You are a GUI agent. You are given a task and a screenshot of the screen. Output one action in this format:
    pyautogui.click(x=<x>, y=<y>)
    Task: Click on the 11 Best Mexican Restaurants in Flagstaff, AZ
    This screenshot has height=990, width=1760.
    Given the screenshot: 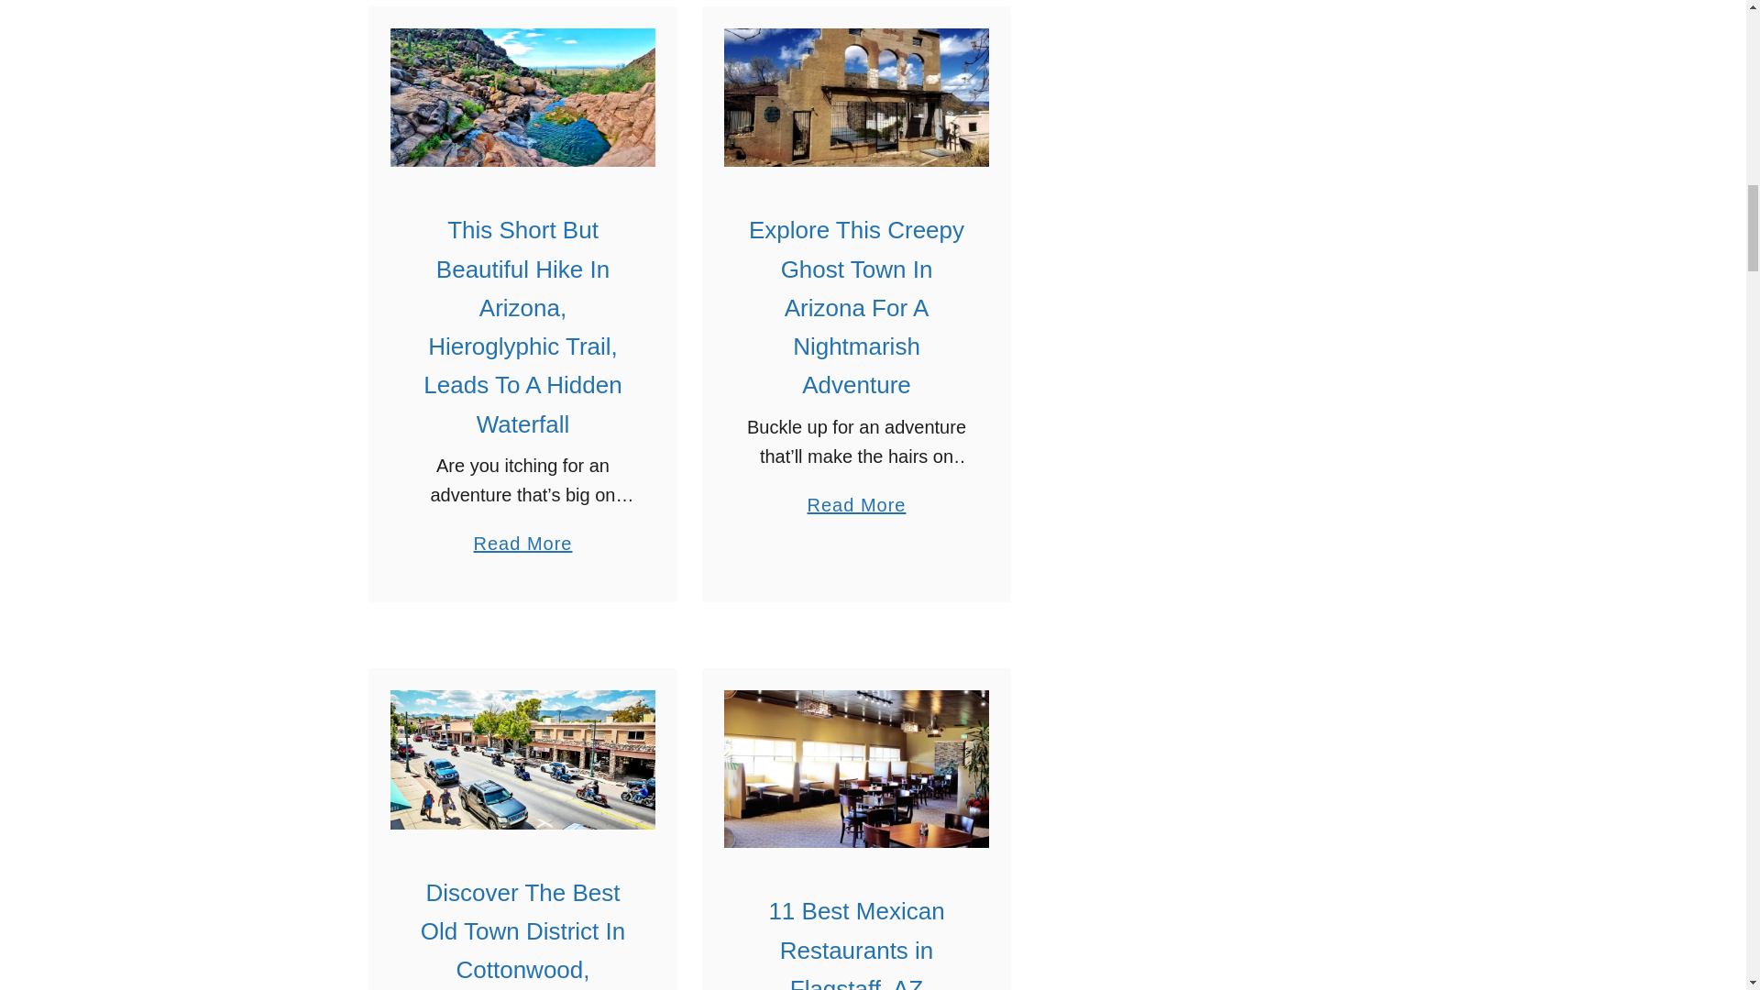 What is the action you would take?
    pyautogui.click(x=856, y=768)
    